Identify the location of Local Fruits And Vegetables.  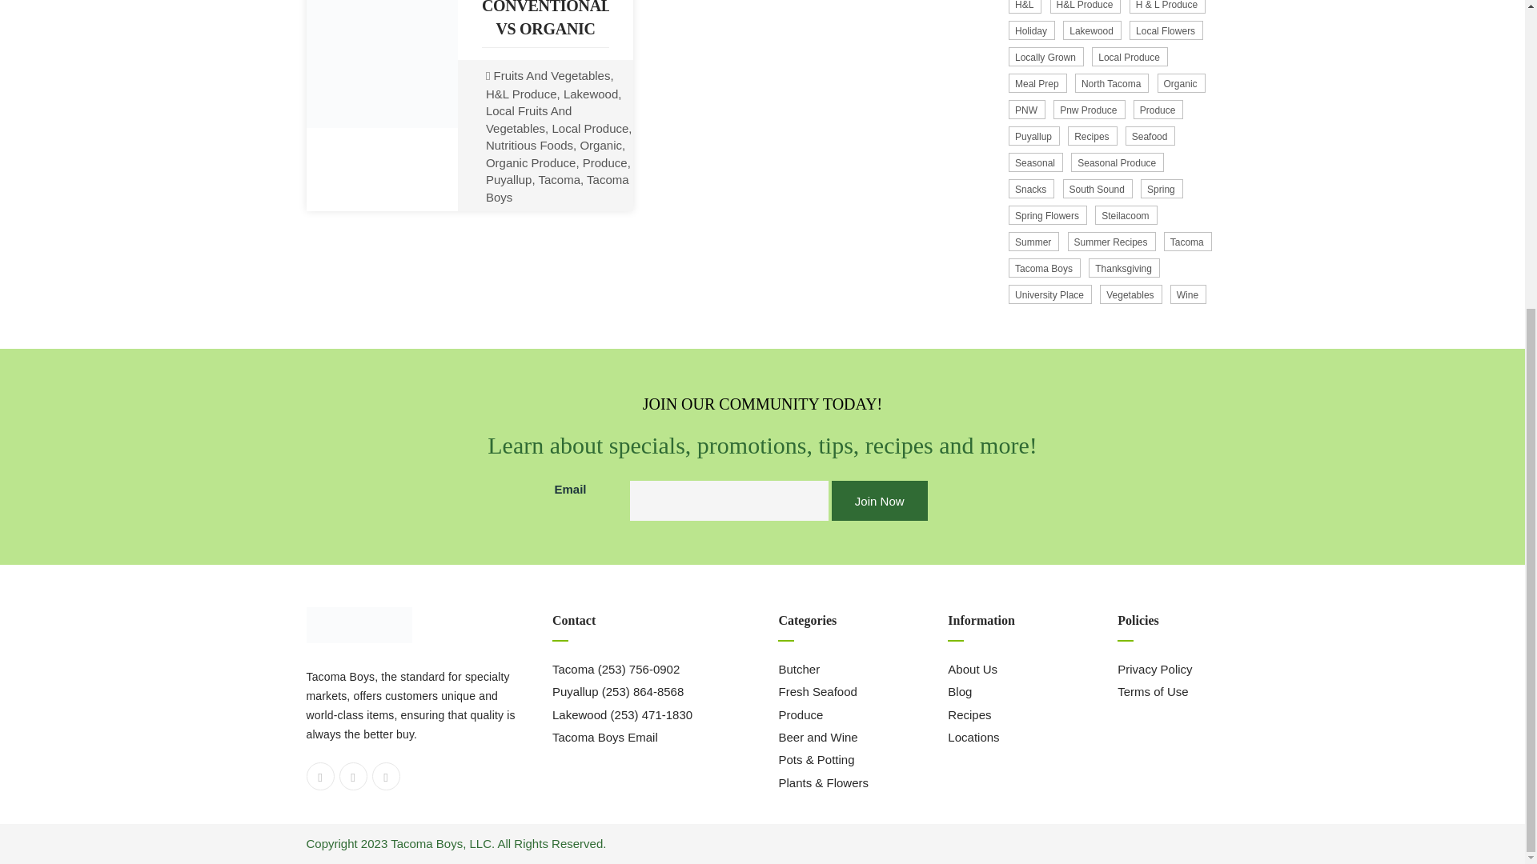
(528, 118).